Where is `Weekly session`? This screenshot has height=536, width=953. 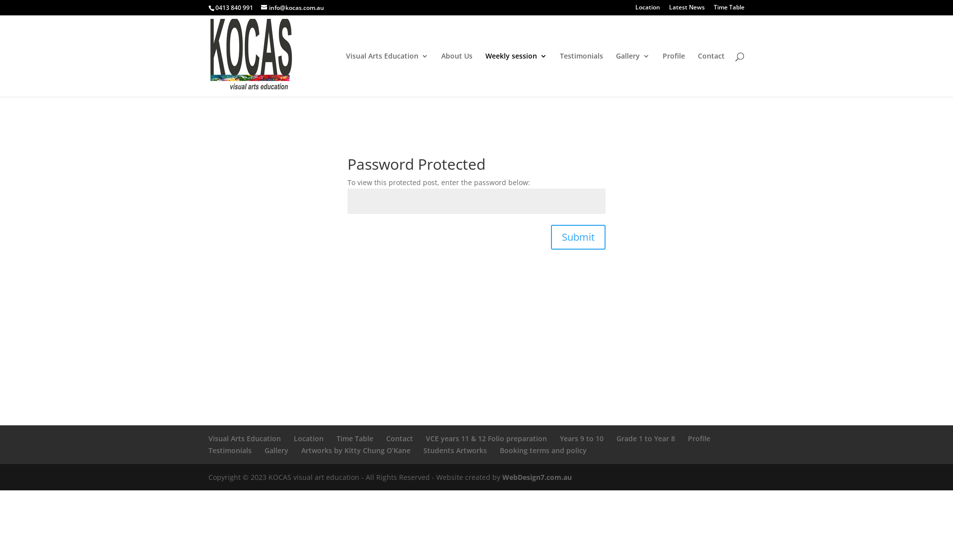 Weekly session is located at coordinates (516, 74).